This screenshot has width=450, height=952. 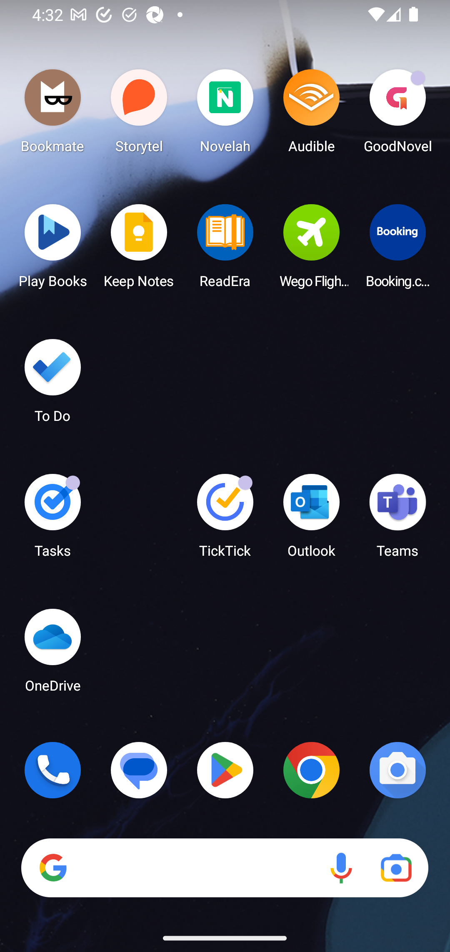 What do you see at coordinates (225, 868) in the screenshot?
I see `Search Voice search Google Lens` at bounding box center [225, 868].